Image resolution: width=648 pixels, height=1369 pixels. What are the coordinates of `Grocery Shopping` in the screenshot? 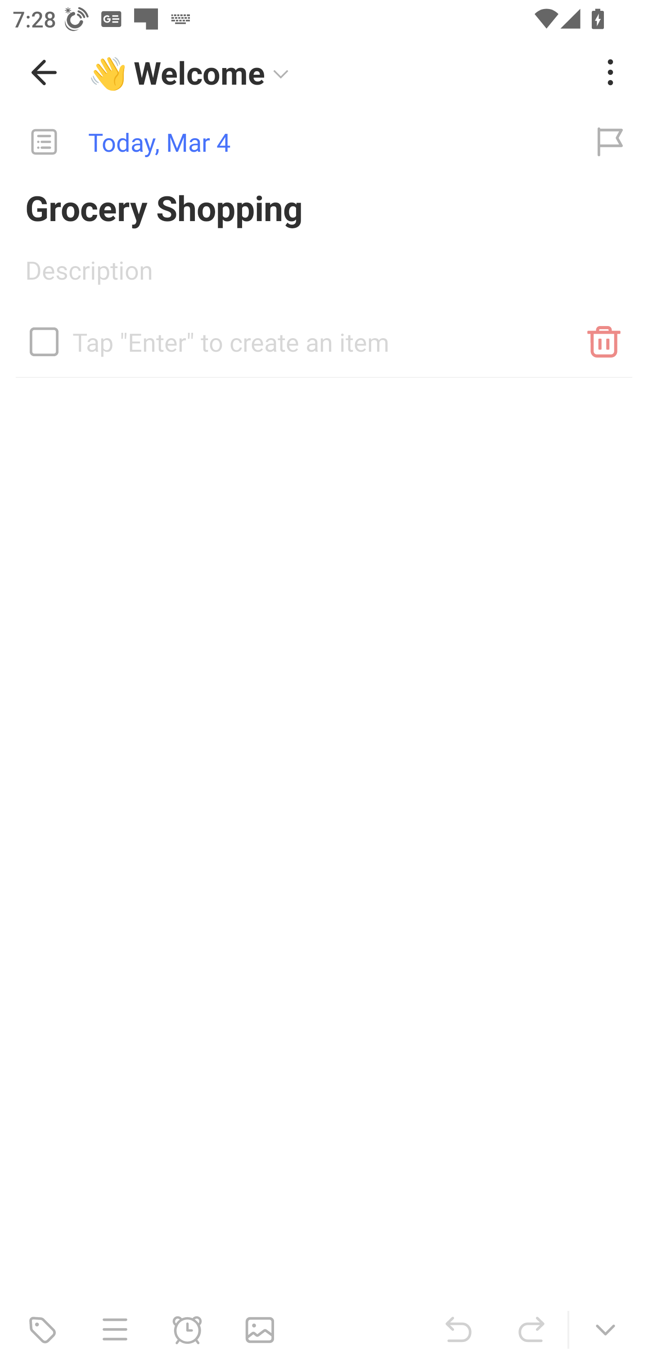 It's located at (324, 207).